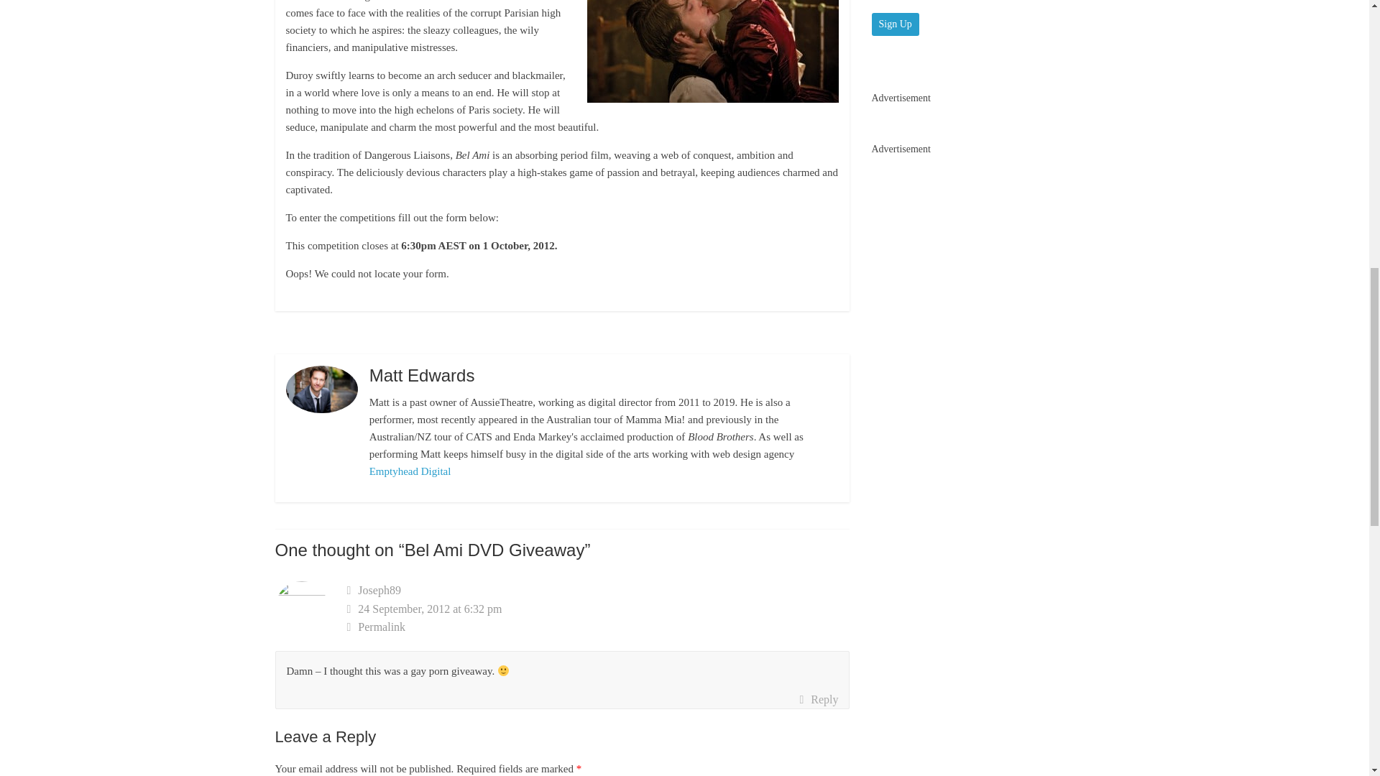 This screenshot has height=776, width=1380. I want to click on Reply, so click(818, 700).